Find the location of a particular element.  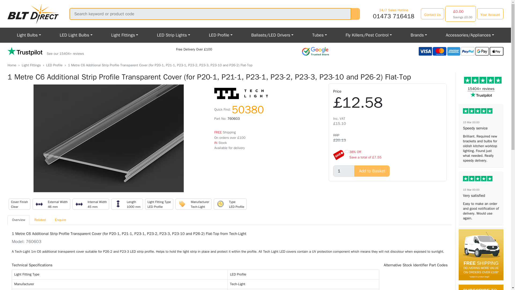

Enquire is located at coordinates (61, 220).